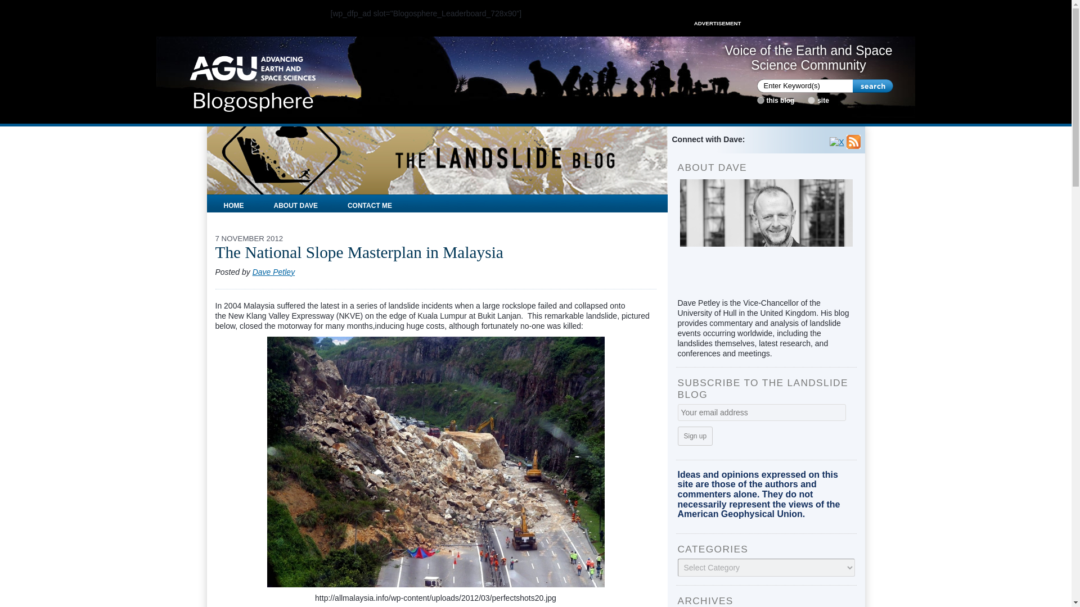  Describe the element at coordinates (296, 203) in the screenshot. I see `ABOUT DAVE` at that location.